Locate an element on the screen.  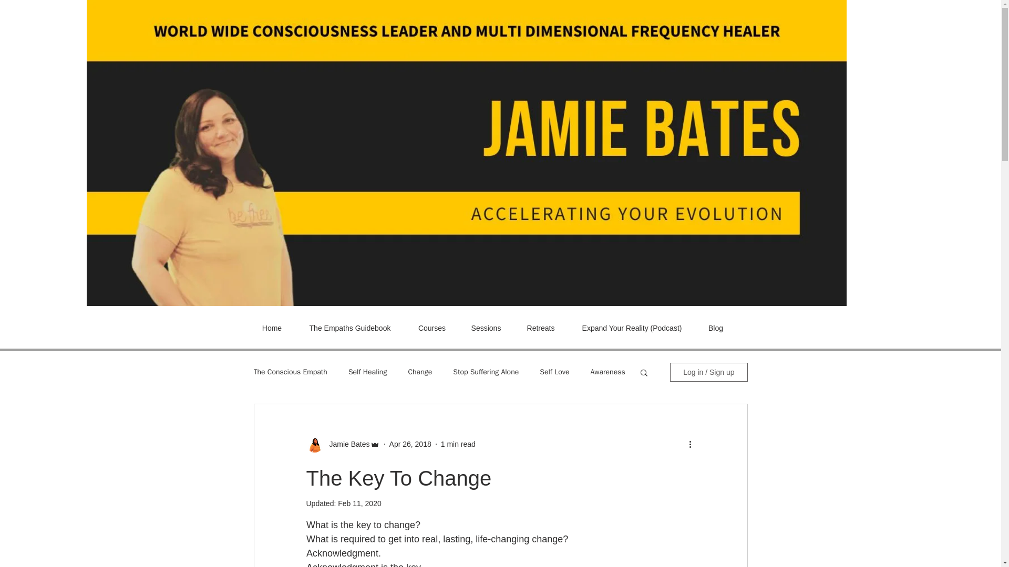
Stop Suffering Alone is located at coordinates (486, 372).